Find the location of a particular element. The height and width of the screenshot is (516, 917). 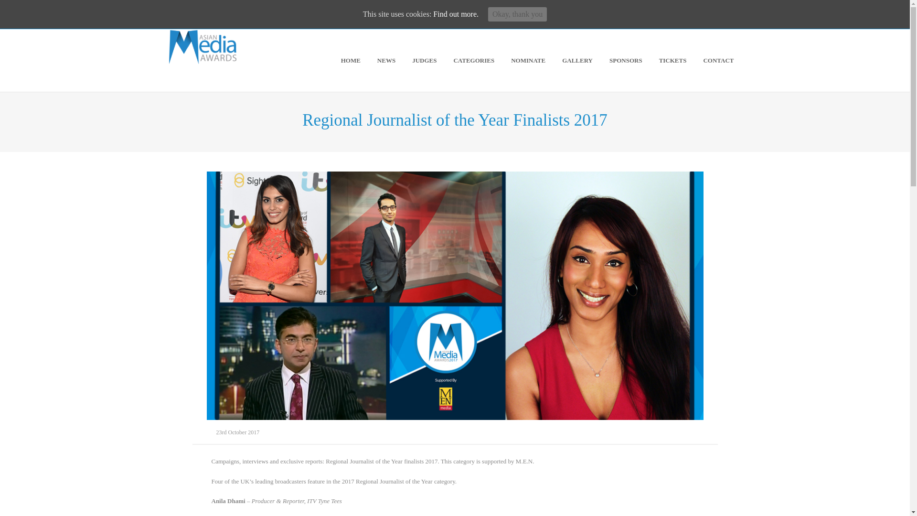

JUDGES is located at coordinates (424, 60).